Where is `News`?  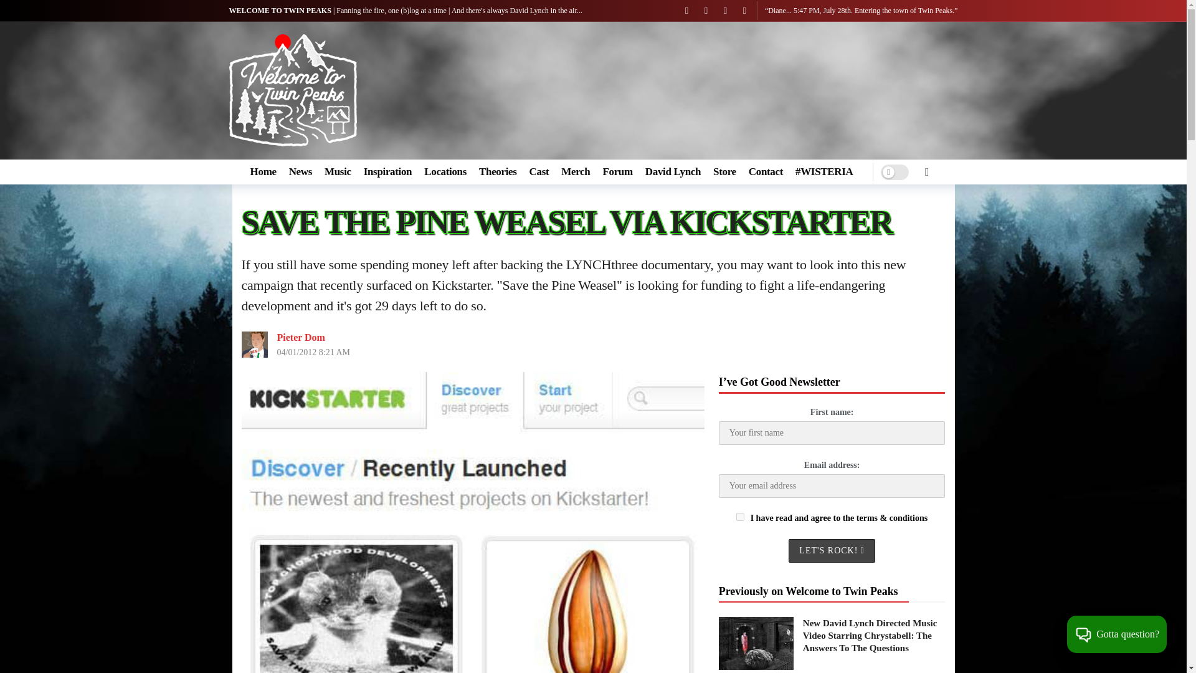 News is located at coordinates (300, 171).